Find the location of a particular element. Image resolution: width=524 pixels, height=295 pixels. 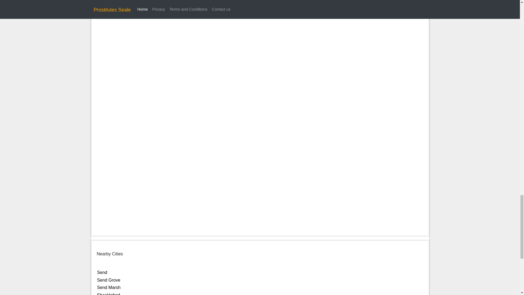

Send Grove is located at coordinates (109, 280).